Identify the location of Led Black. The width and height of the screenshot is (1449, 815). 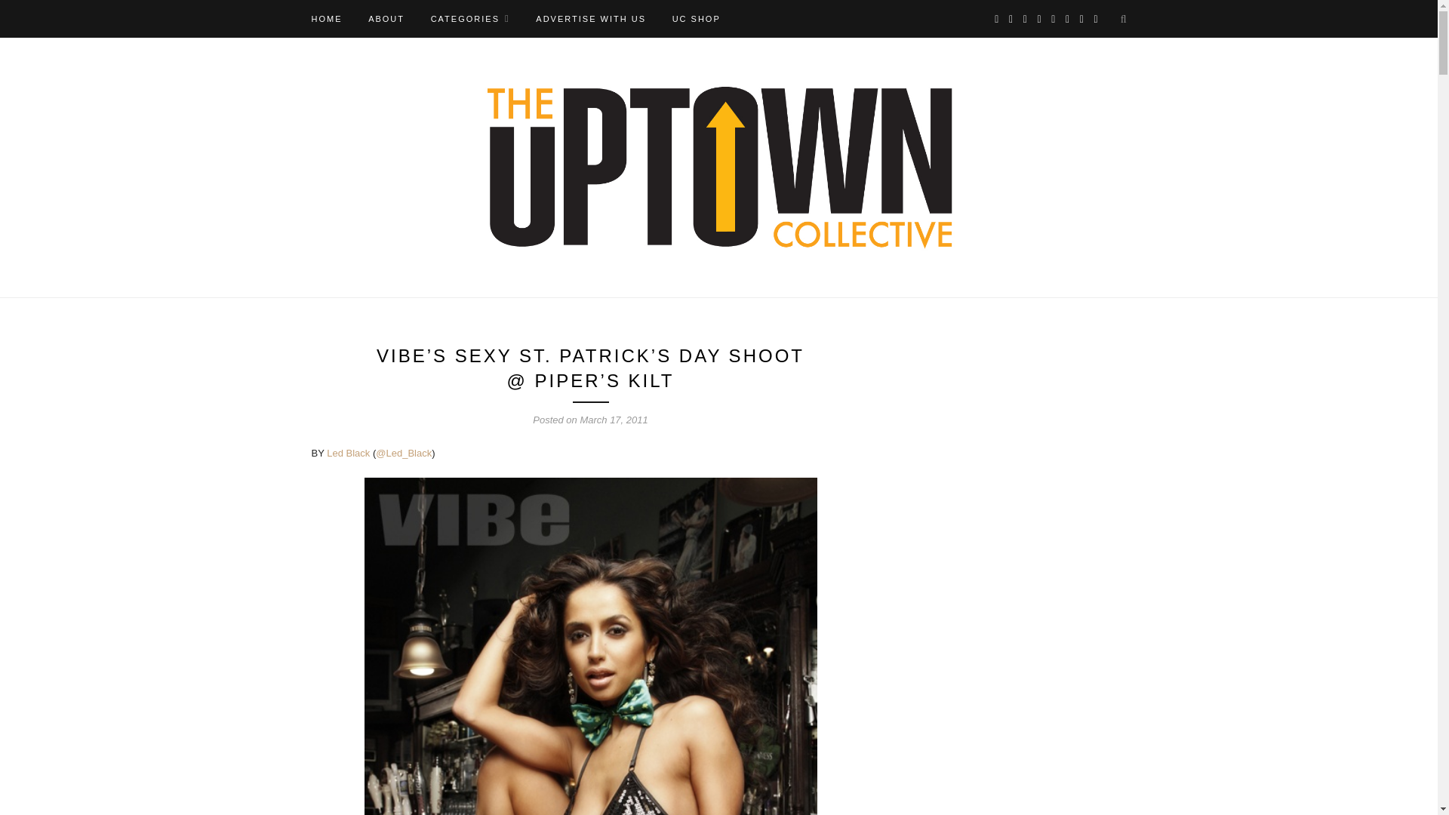
(348, 453).